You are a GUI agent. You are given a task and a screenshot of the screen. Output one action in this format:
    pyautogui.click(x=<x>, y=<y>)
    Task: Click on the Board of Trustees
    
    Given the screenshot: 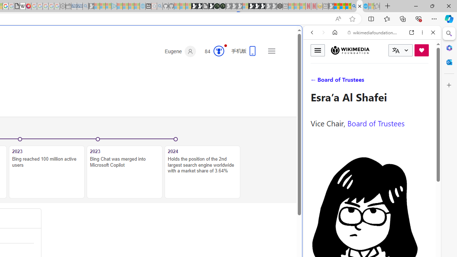 What is the action you would take?
    pyautogui.click(x=376, y=123)
    